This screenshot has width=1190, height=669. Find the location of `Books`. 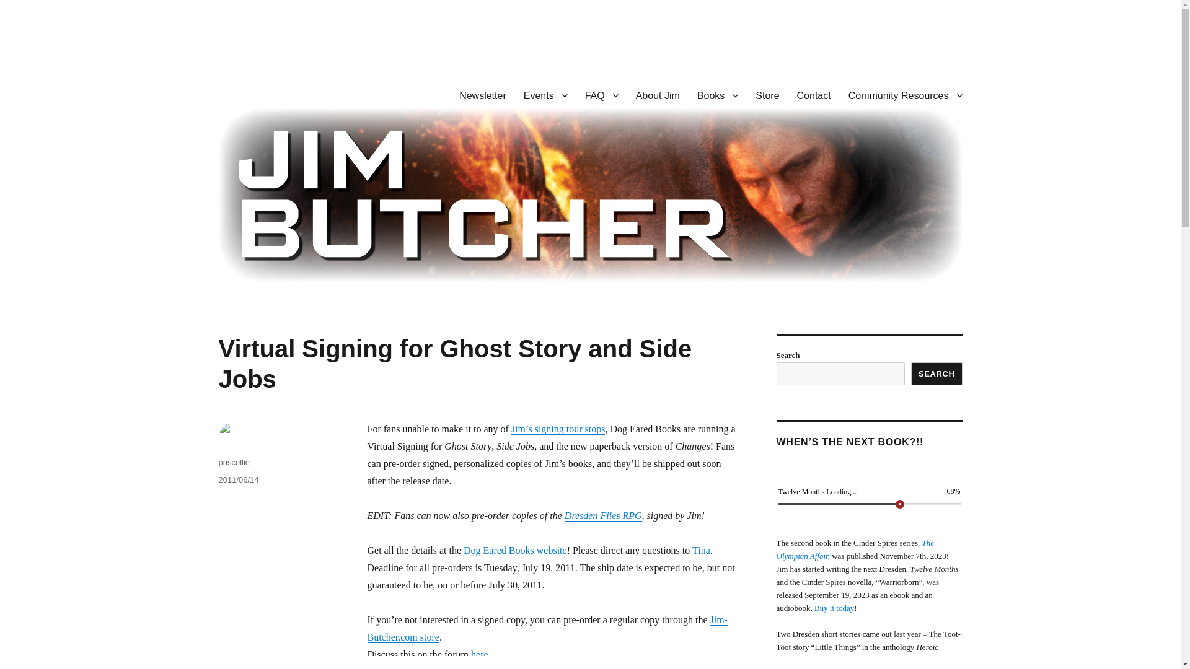

Books is located at coordinates (718, 95).